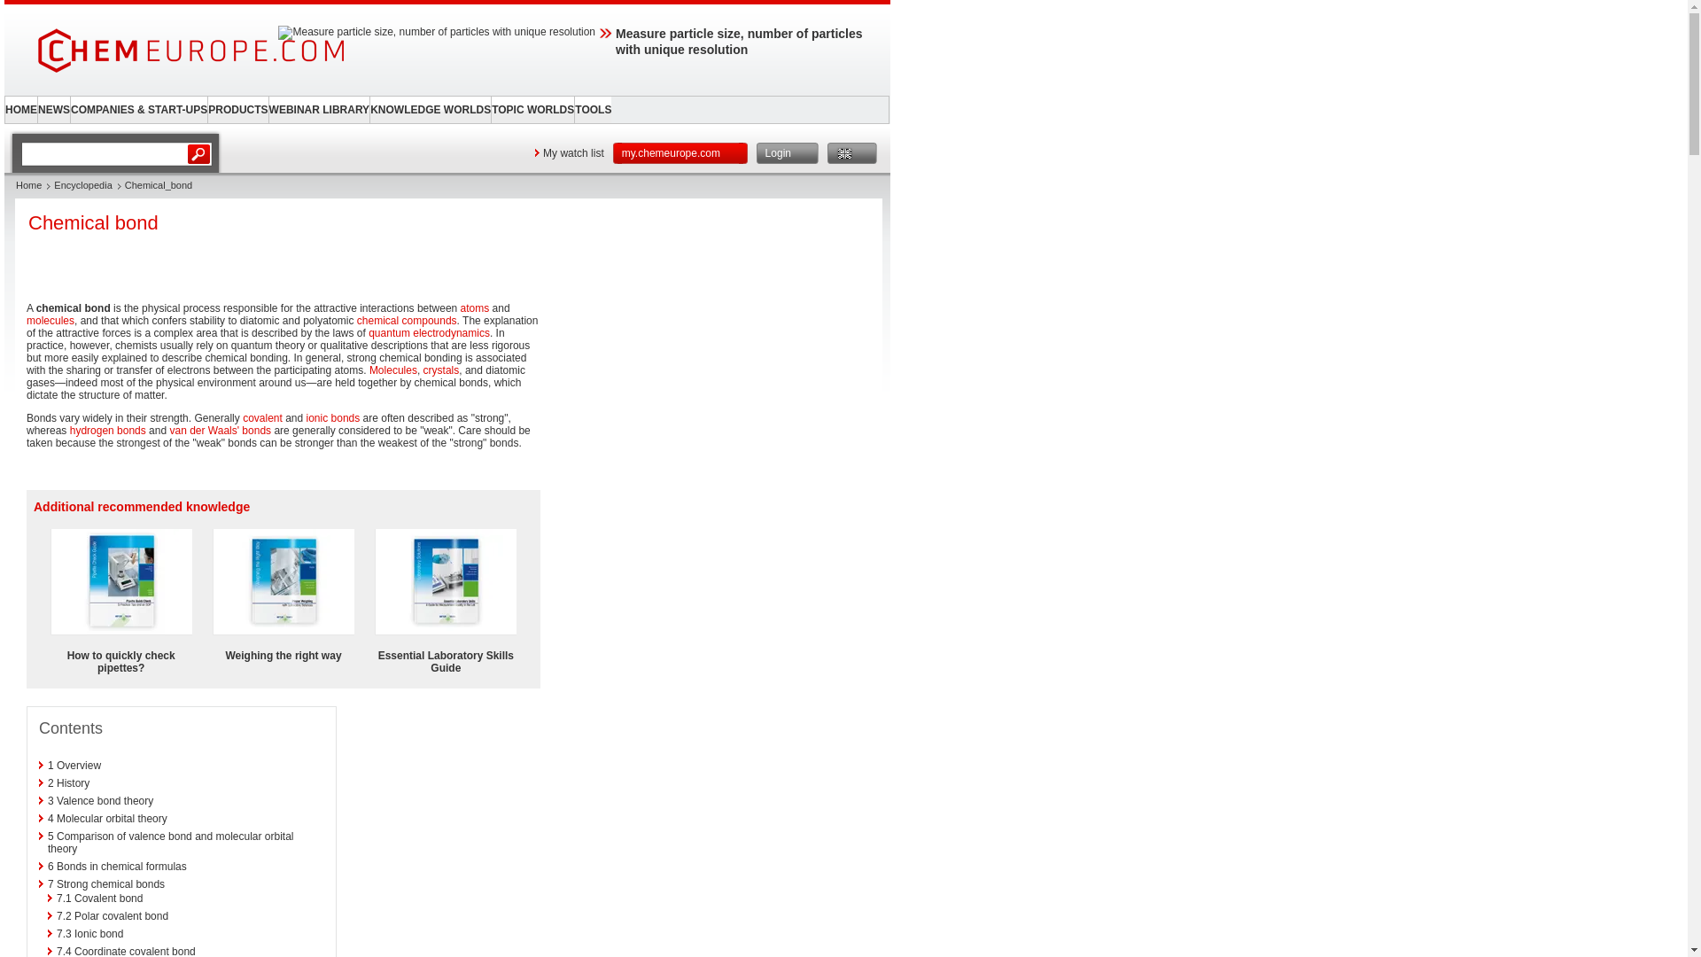  What do you see at coordinates (106, 818) in the screenshot?
I see `4 Molecular orbital theory` at bounding box center [106, 818].